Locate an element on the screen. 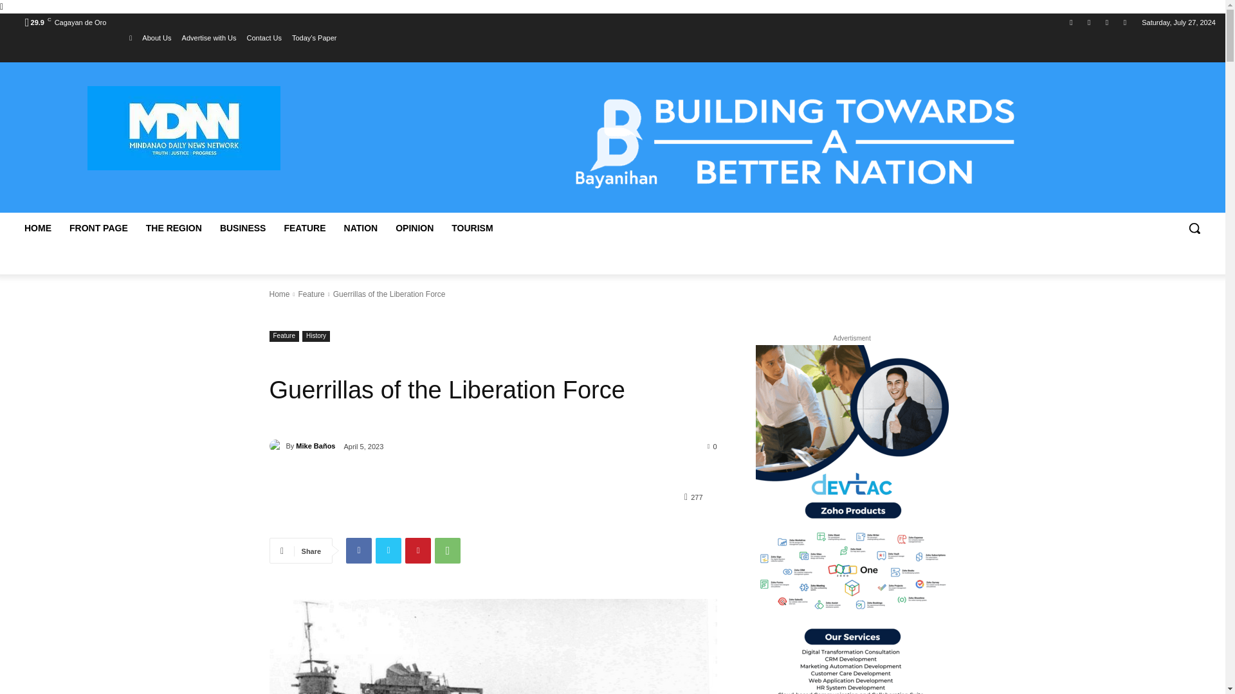 The height and width of the screenshot is (694, 1235). HOME is located at coordinates (37, 227).